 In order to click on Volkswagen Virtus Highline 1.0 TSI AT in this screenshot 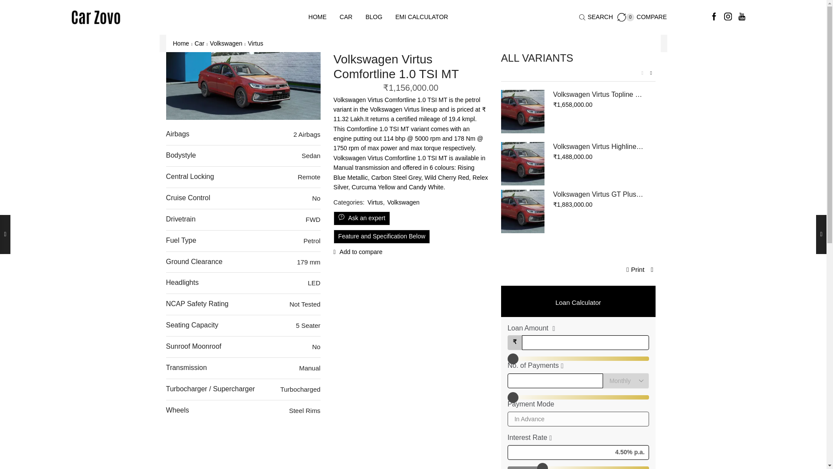, I will do `click(599, 147)`.